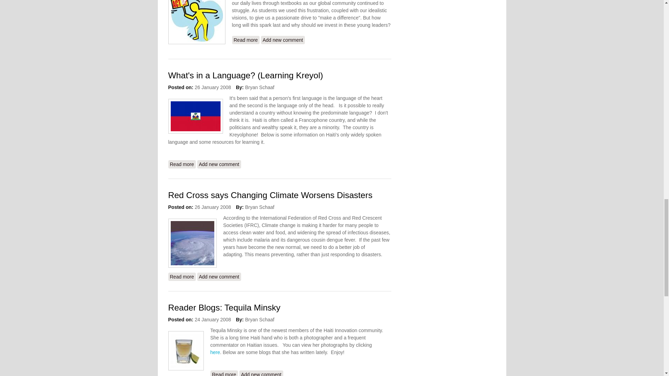 The image size is (669, 376). I want to click on Add a new comment to this page., so click(283, 40).